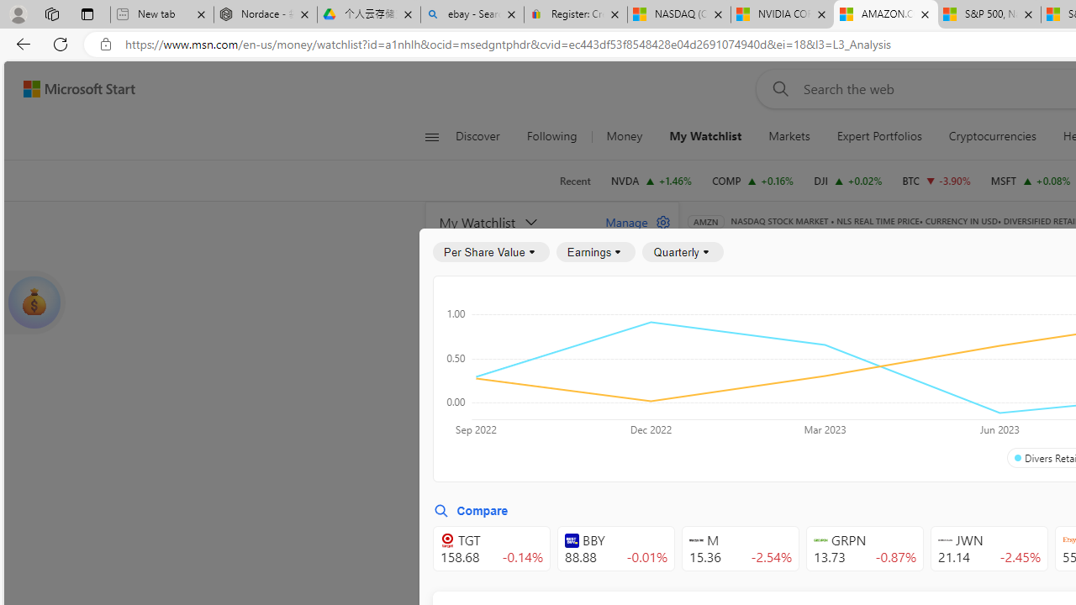 The width and height of the screenshot is (1076, 605). I want to click on Manage, so click(631, 222).